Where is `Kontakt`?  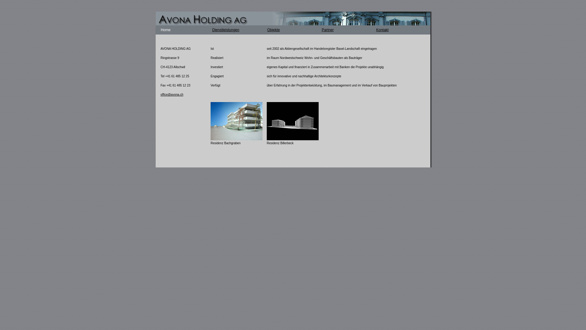
Kontakt is located at coordinates (382, 30).